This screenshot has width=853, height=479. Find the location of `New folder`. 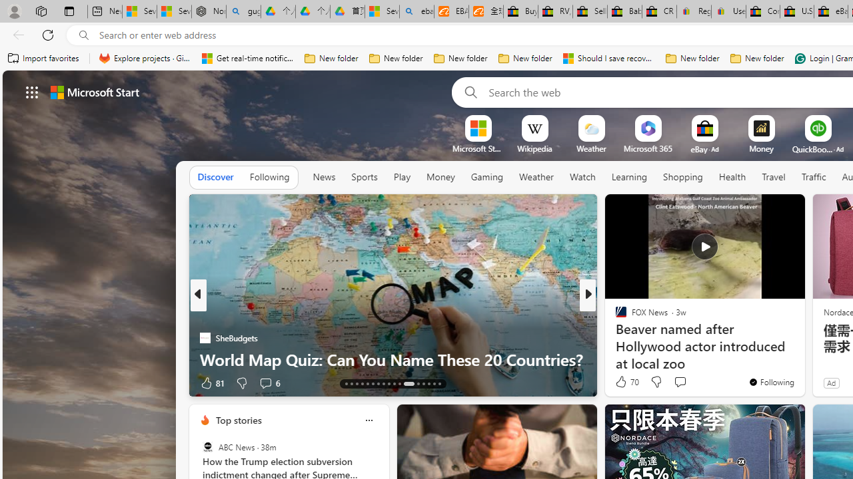

New folder is located at coordinates (757, 59).